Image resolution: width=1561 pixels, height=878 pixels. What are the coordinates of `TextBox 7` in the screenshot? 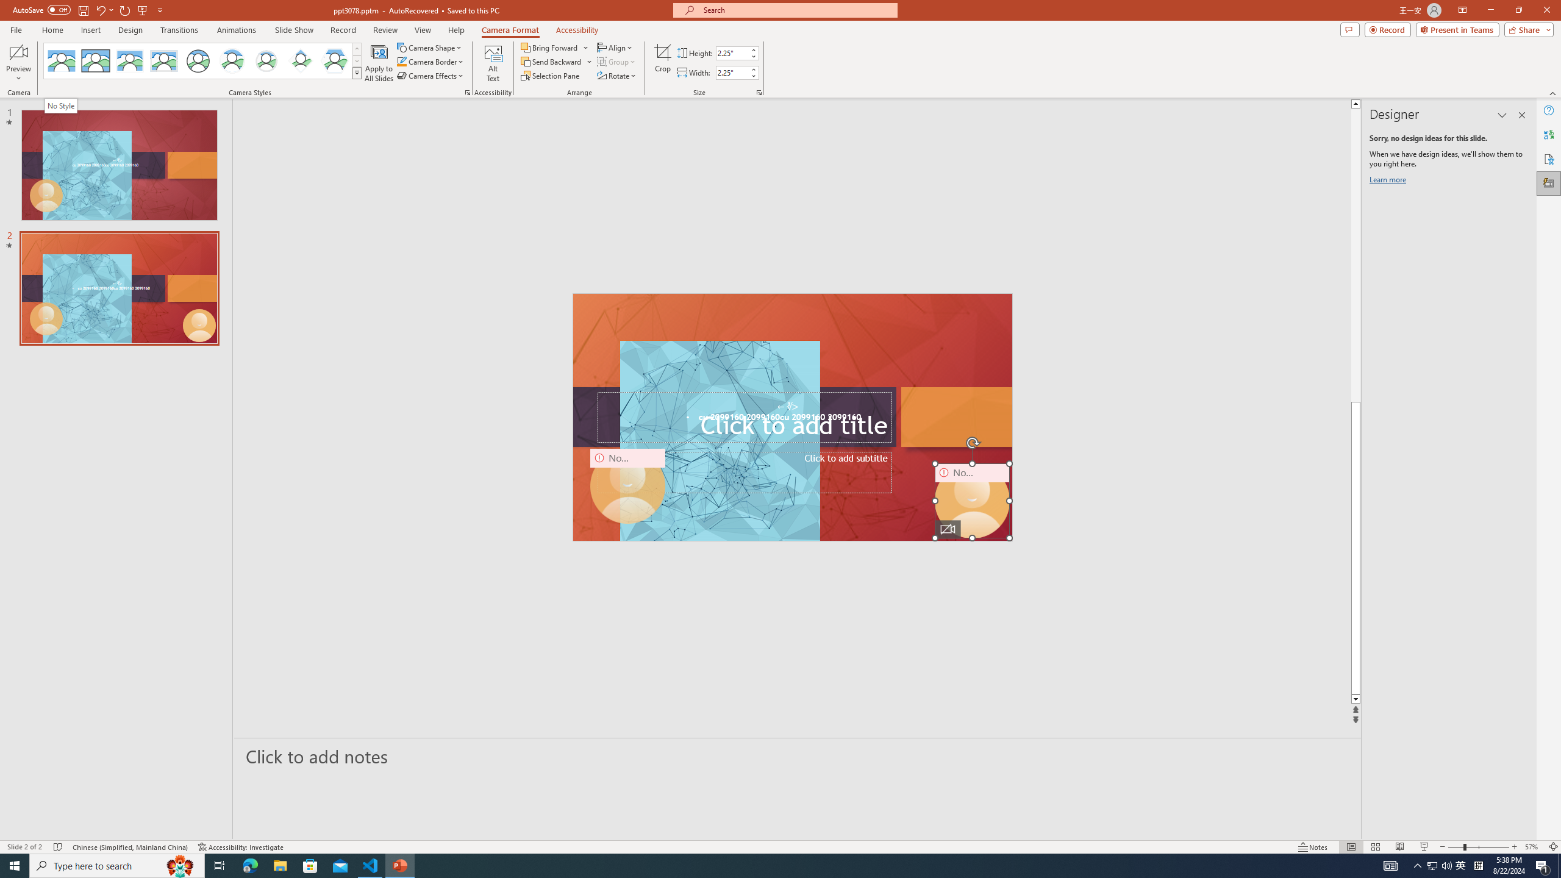 It's located at (787, 407).